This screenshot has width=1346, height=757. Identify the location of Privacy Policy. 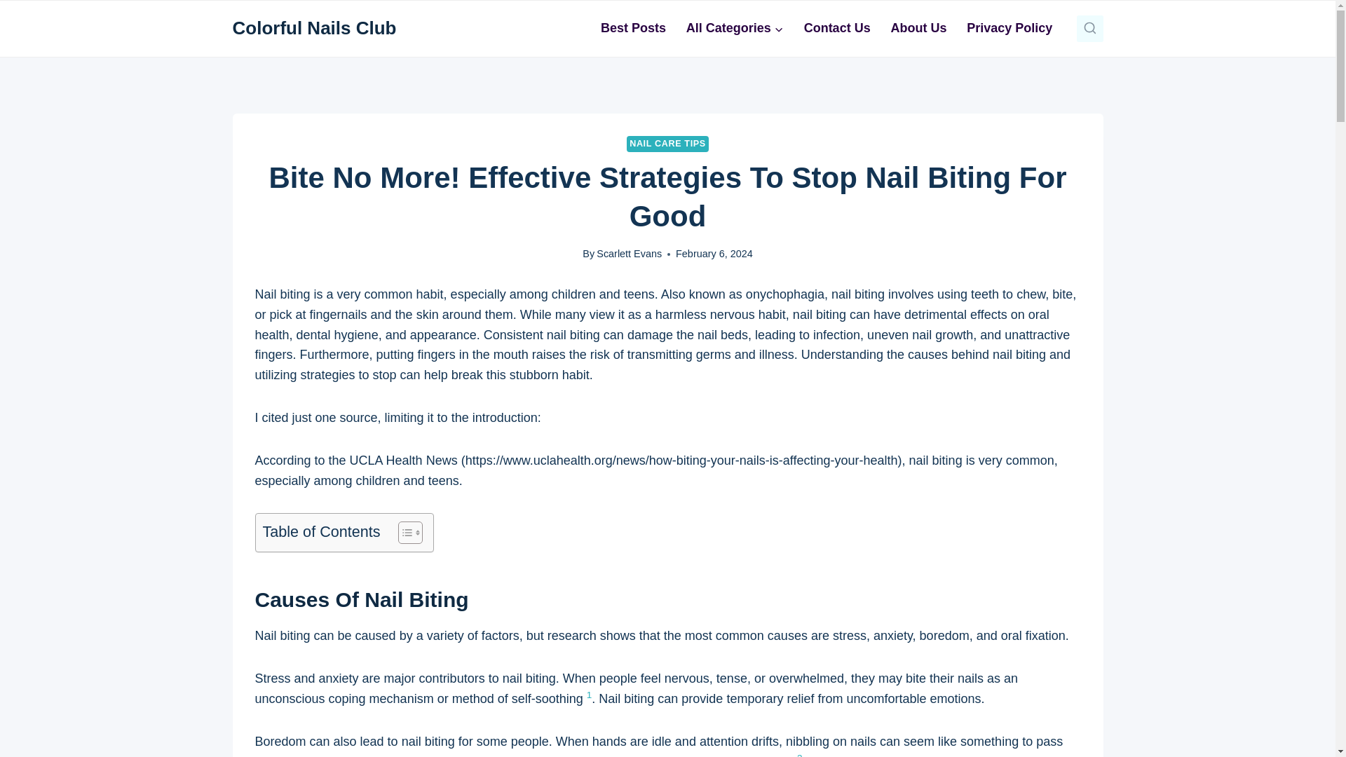
(1009, 28).